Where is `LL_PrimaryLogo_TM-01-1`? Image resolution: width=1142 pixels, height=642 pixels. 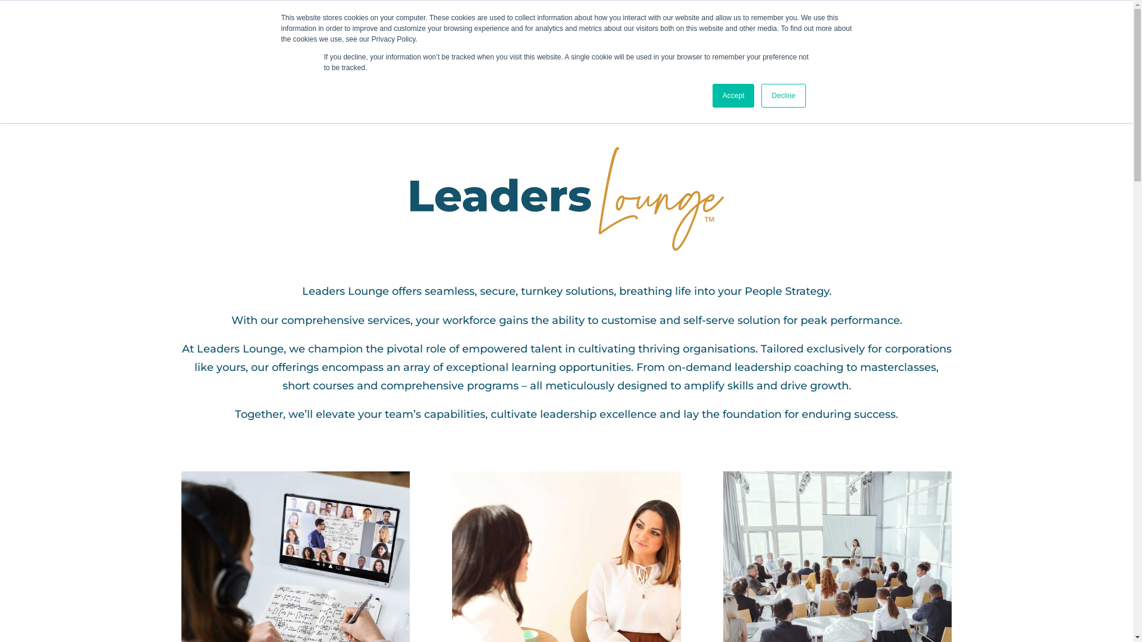 LL_PrimaryLogo_TM-01-1 is located at coordinates (566, 198).